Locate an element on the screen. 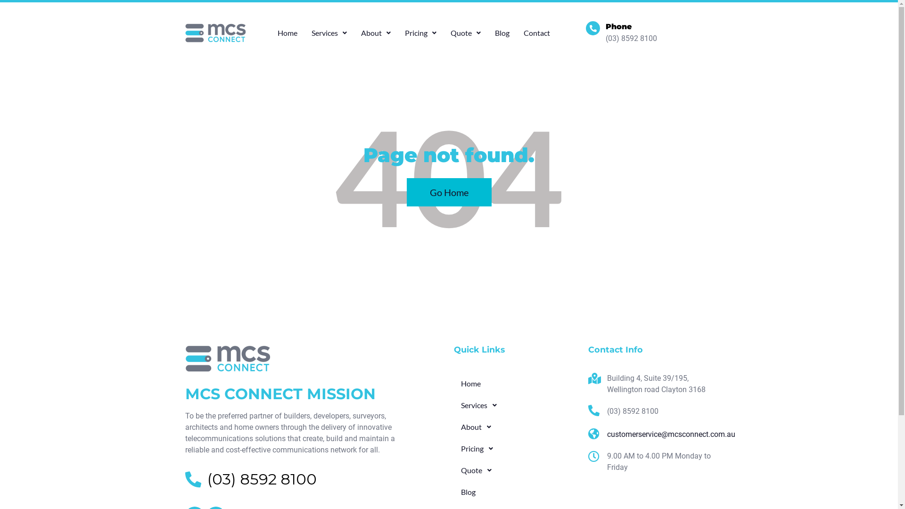 The width and height of the screenshot is (905, 509). About is located at coordinates (376, 33).